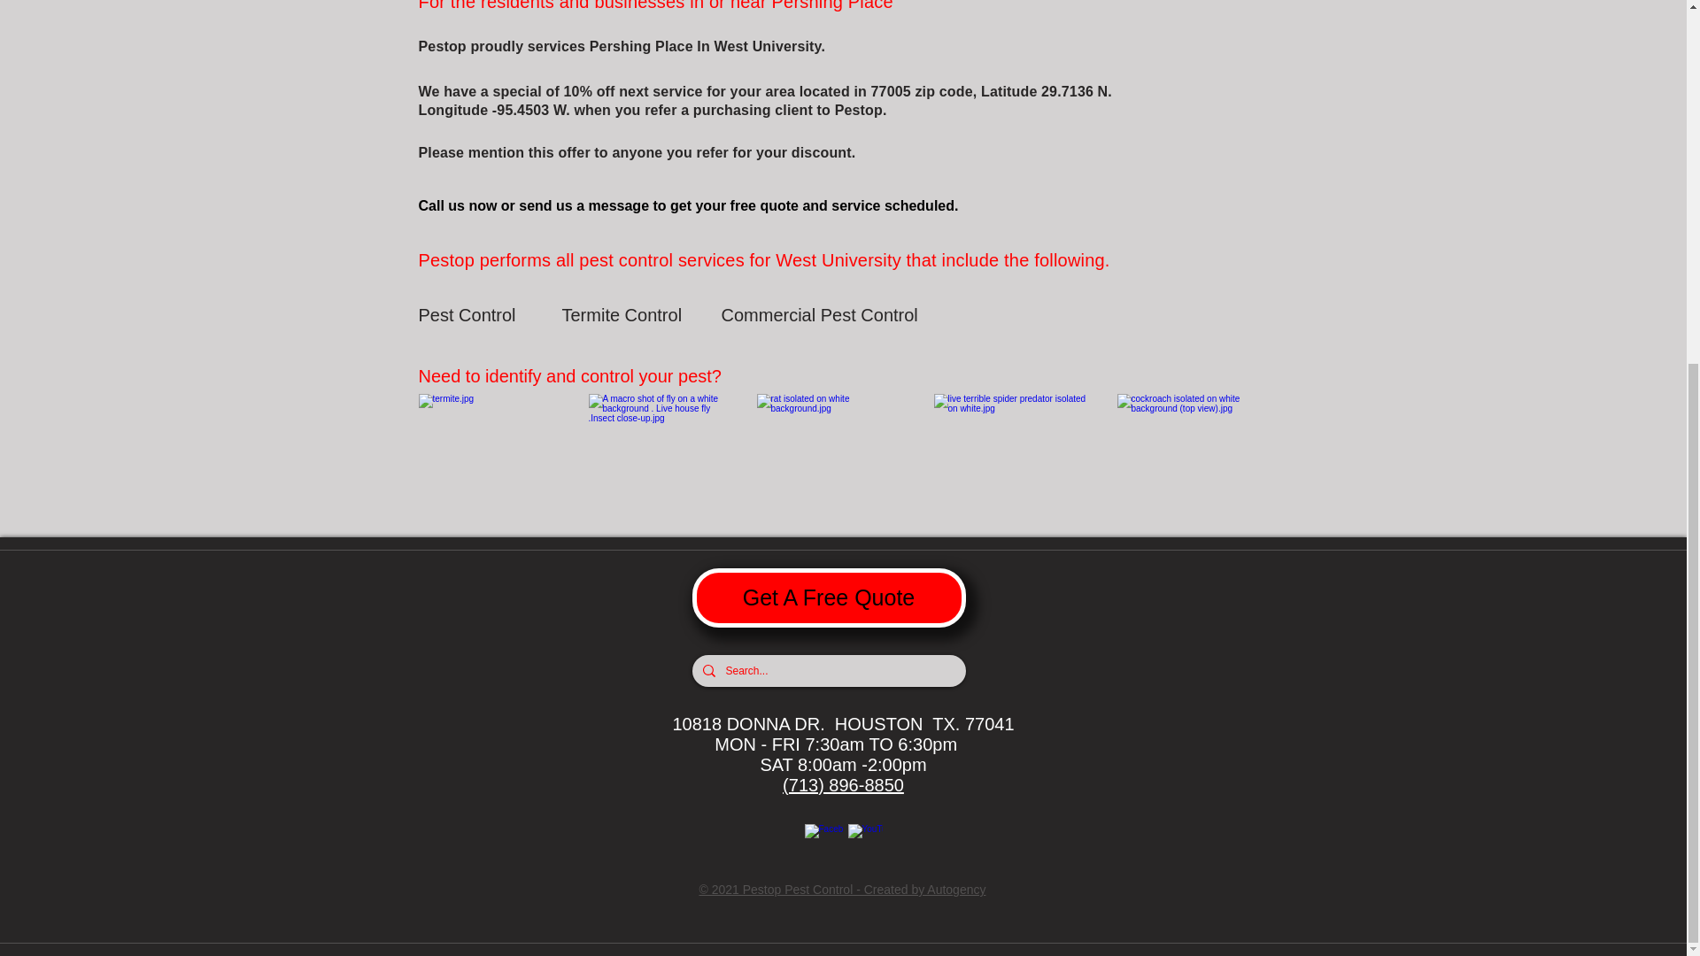 This screenshot has width=1700, height=956. I want to click on Get A Free Quote, so click(829, 597).